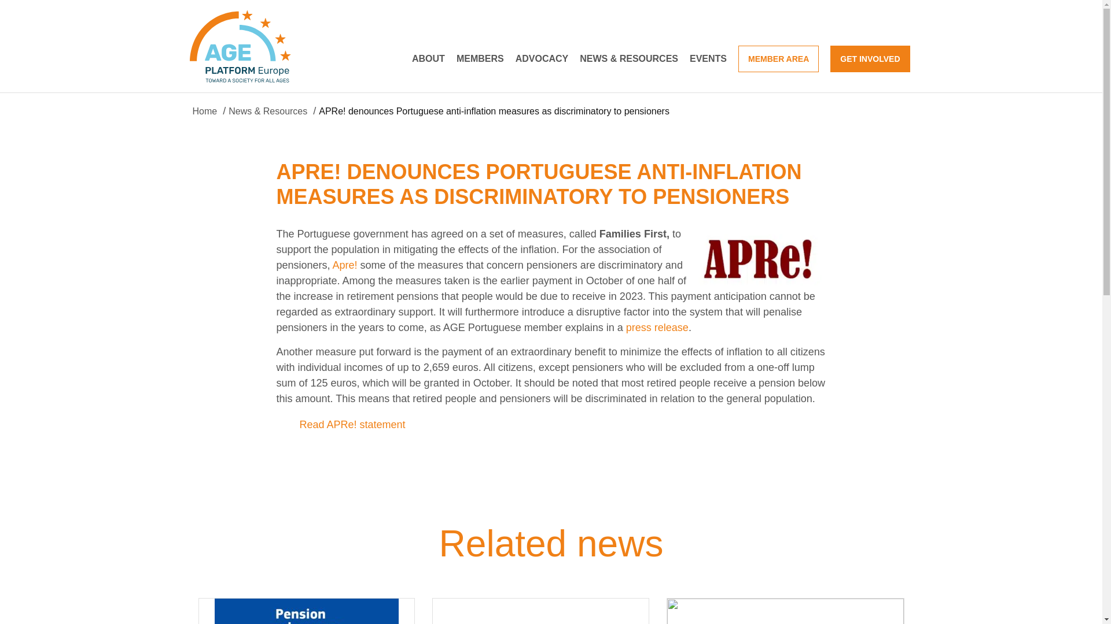  Describe the element at coordinates (204, 111) in the screenshot. I see `Home` at that location.